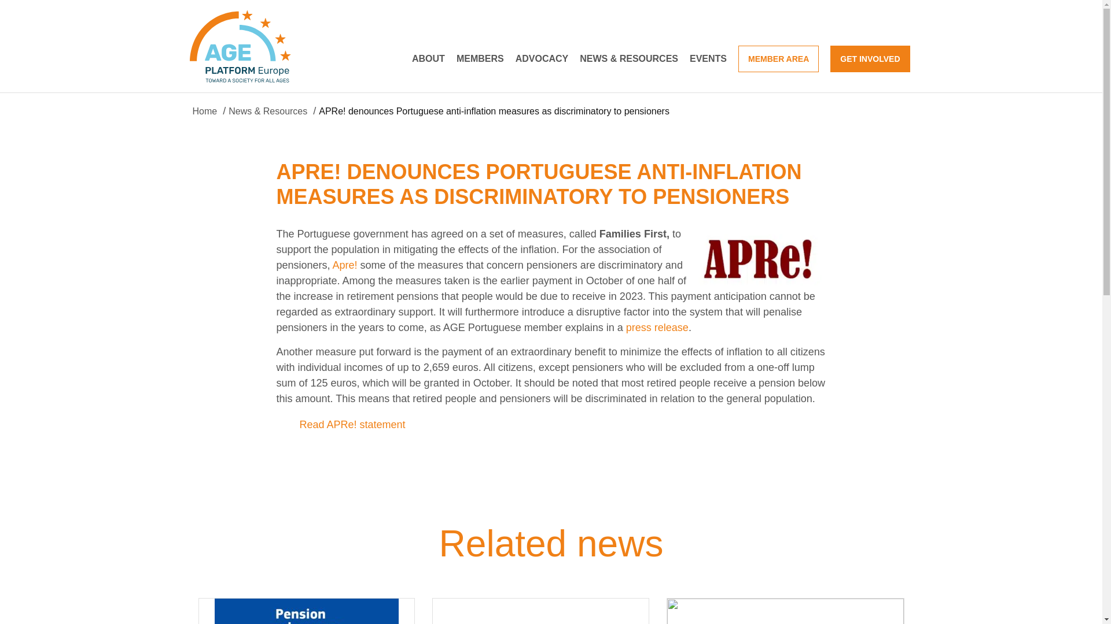  Describe the element at coordinates (204, 111) in the screenshot. I see `Home` at that location.